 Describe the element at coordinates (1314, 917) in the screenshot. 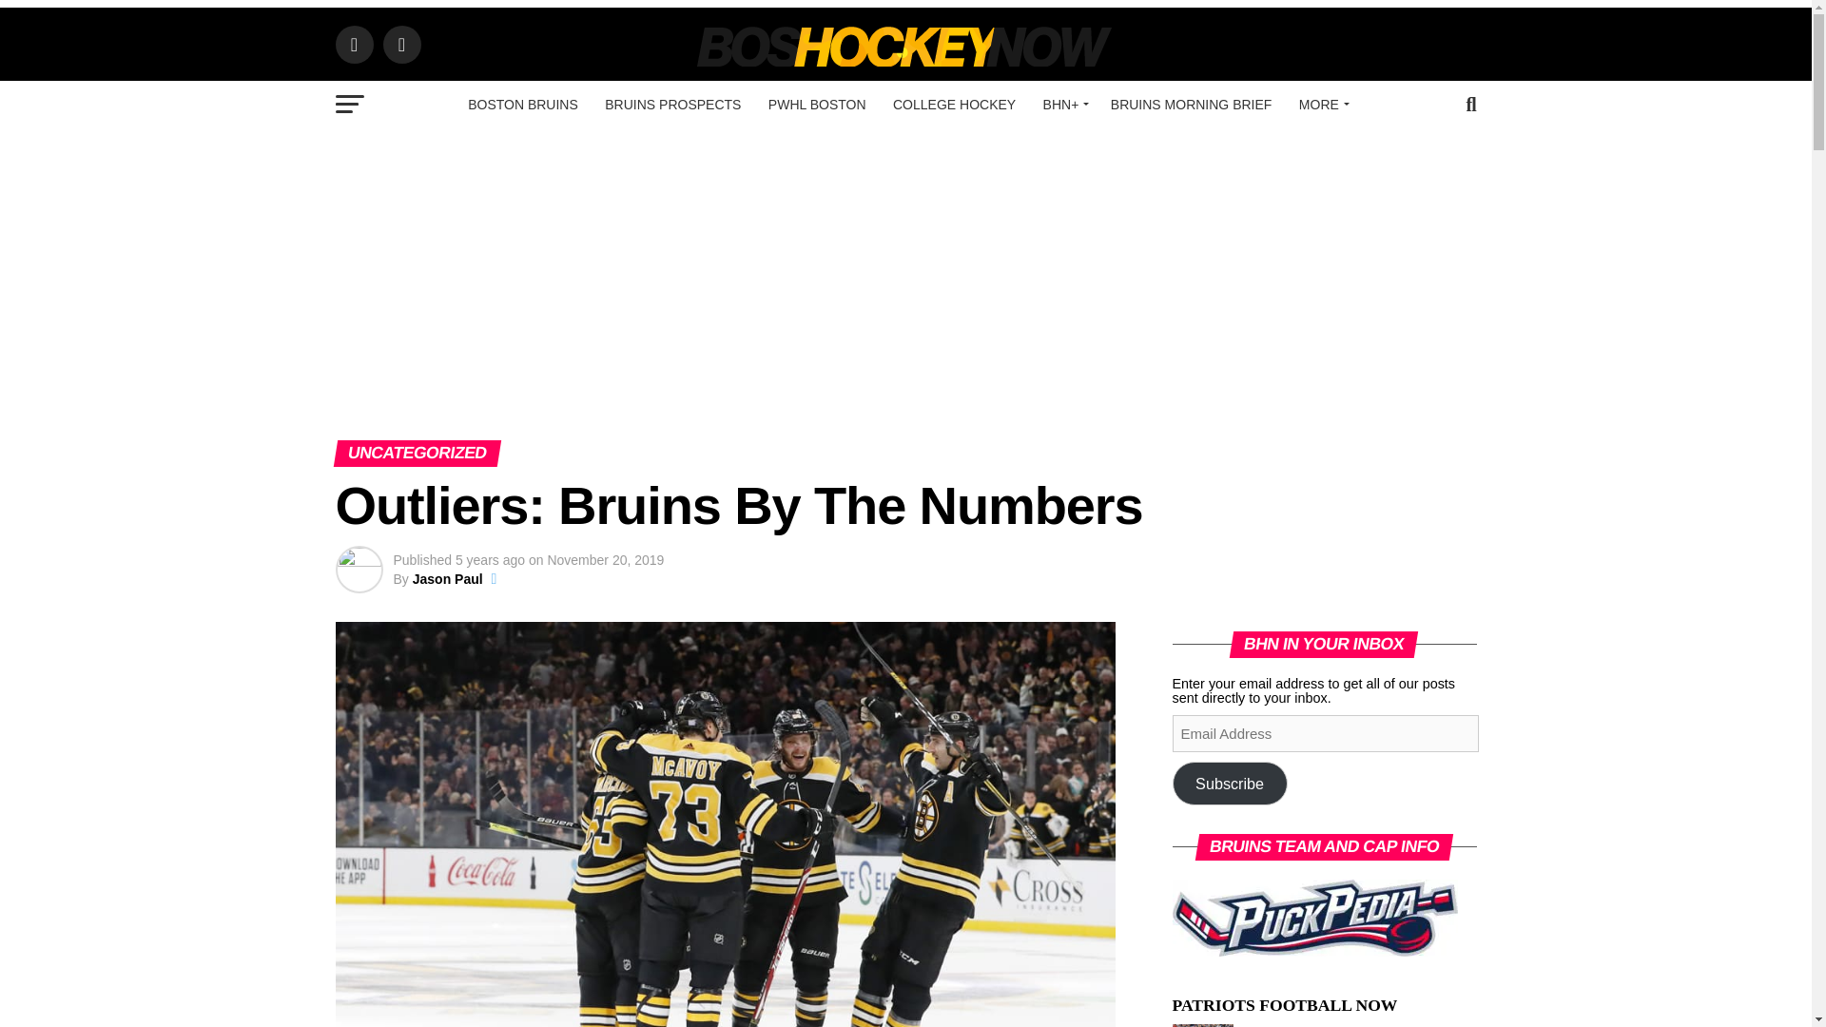

I see `Bruins Team and Cap Info` at that location.